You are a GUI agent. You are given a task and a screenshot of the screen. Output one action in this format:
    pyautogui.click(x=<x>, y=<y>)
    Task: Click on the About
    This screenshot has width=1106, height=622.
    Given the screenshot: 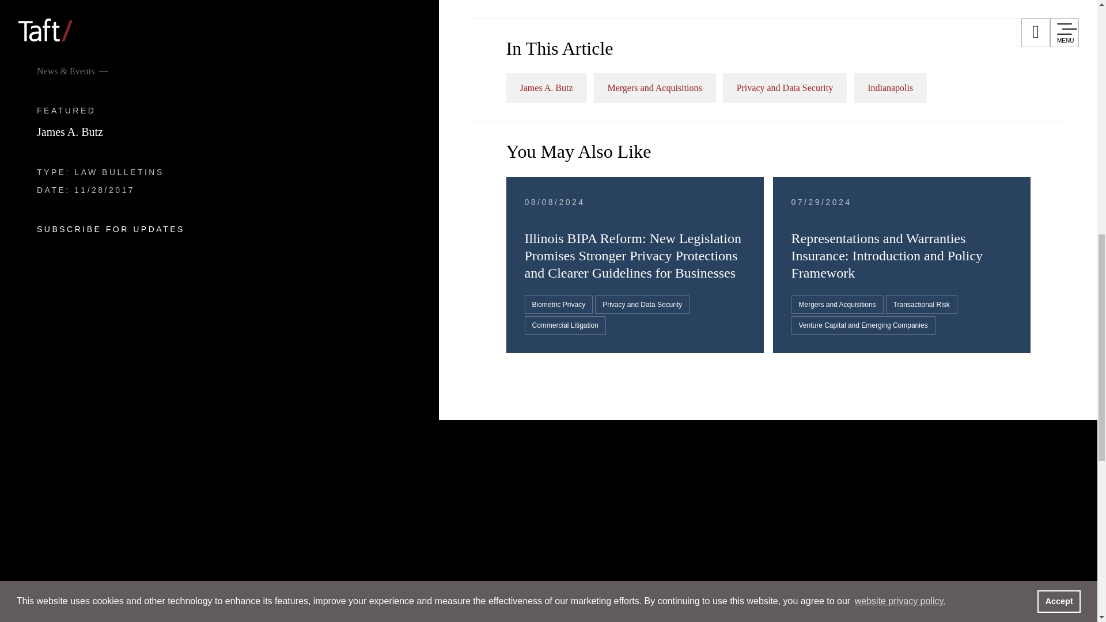 What is the action you would take?
    pyautogui.click(x=94, y=475)
    